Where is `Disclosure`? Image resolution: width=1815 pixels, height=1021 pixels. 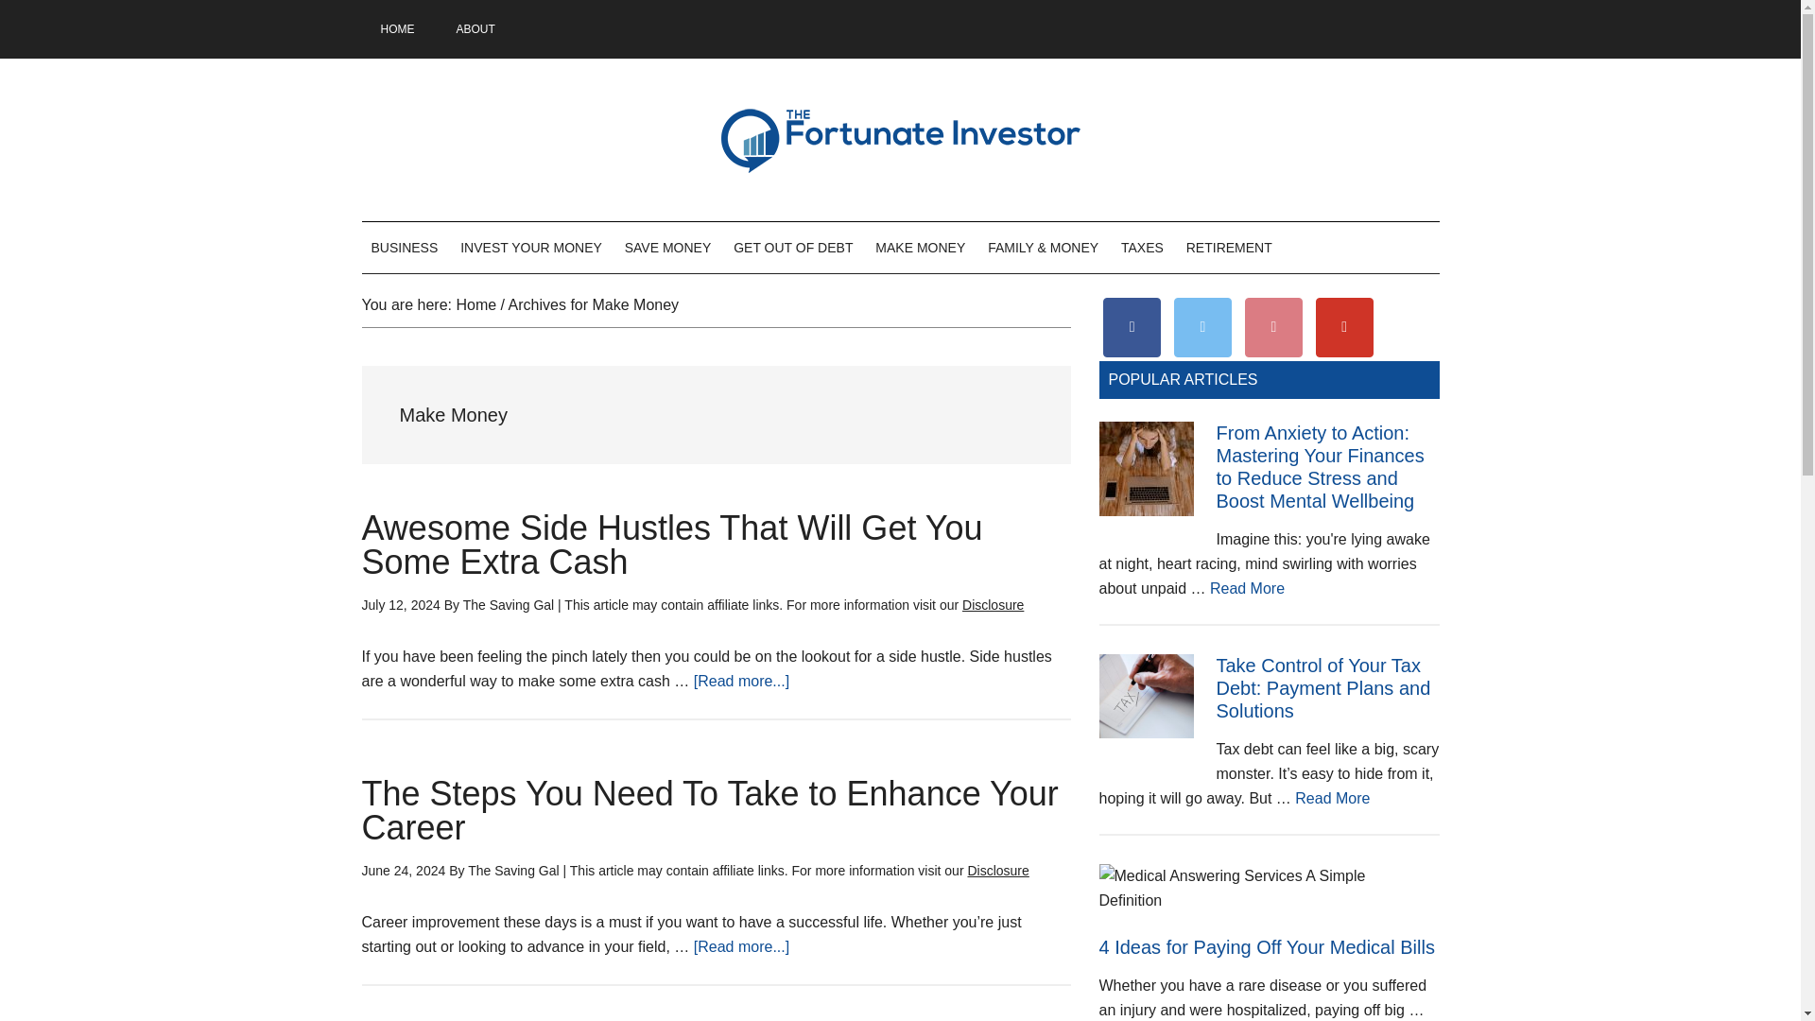
Disclosure is located at coordinates (993, 605).